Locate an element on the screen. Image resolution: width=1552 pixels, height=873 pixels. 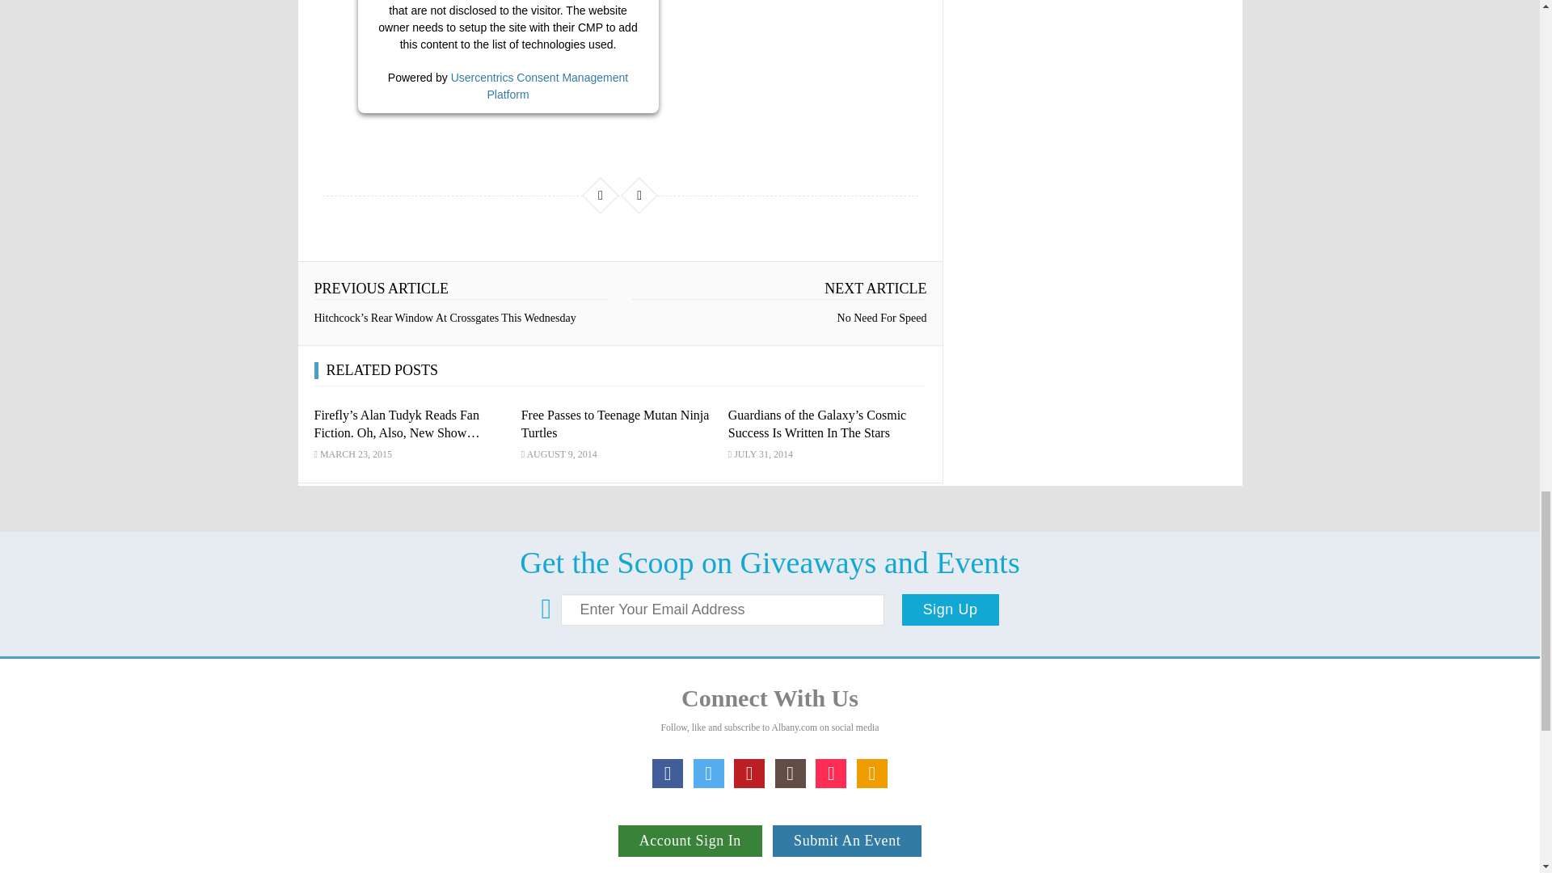
Share on Facebook is located at coordinates (600, 196).